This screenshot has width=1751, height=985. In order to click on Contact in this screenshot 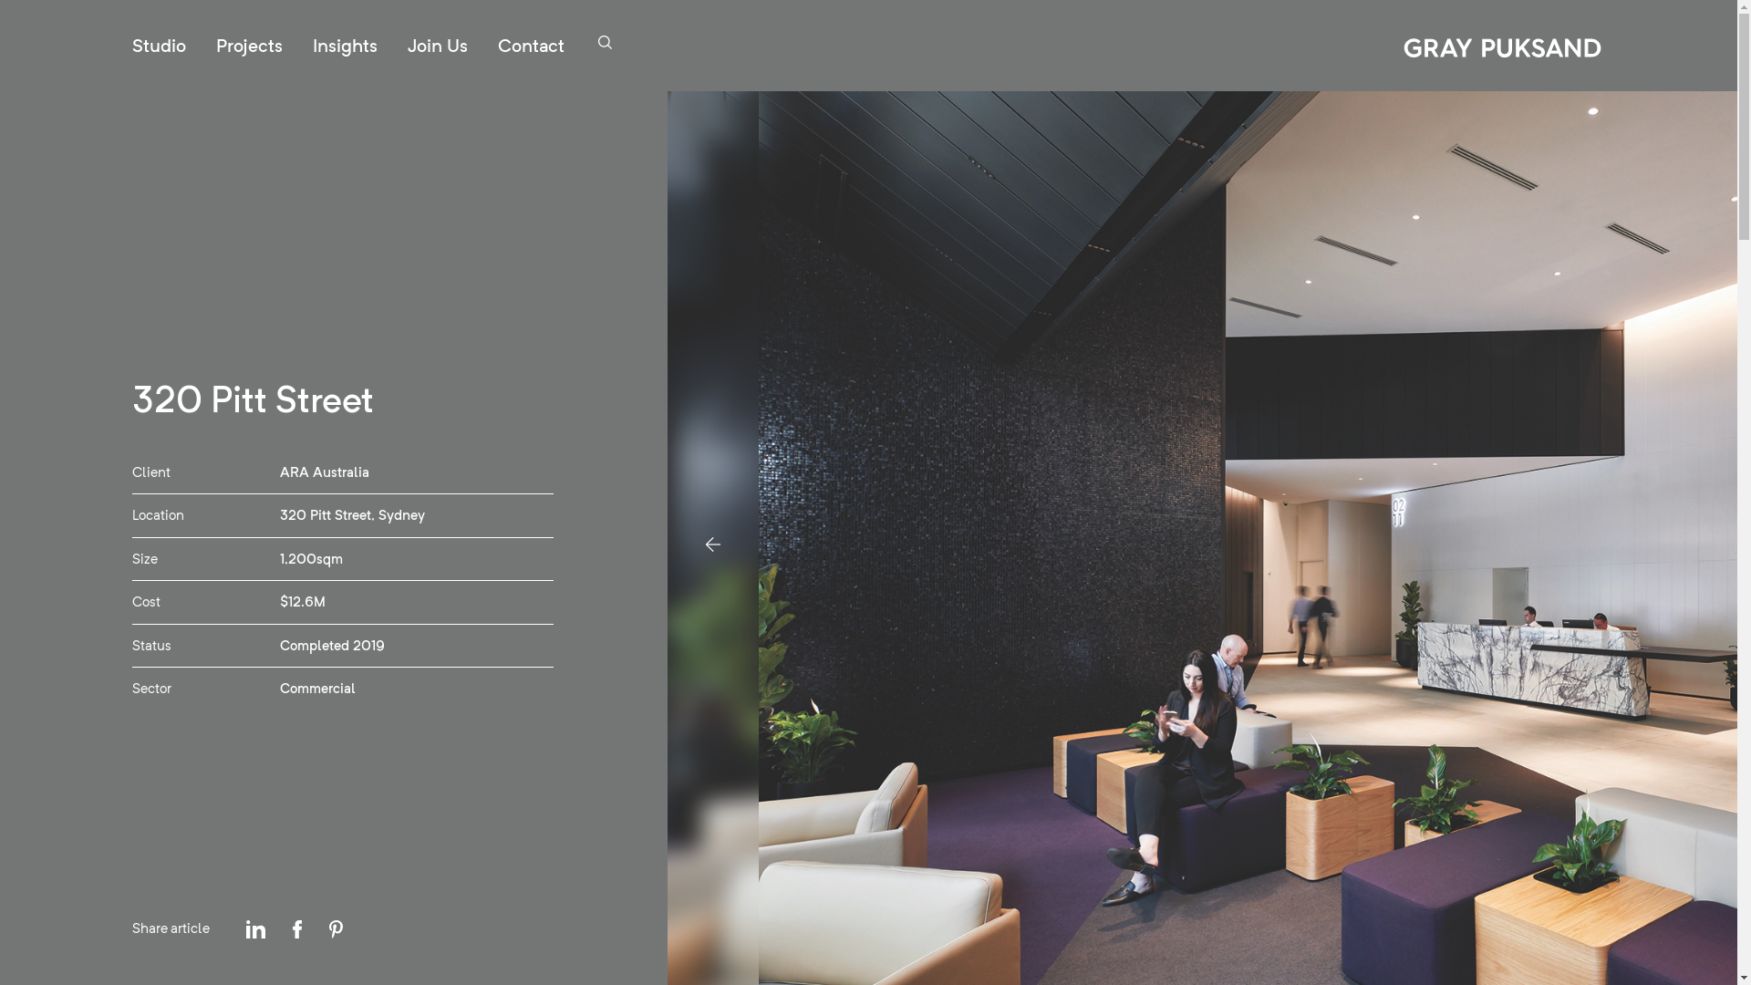, I will do `click(531, 46)`.